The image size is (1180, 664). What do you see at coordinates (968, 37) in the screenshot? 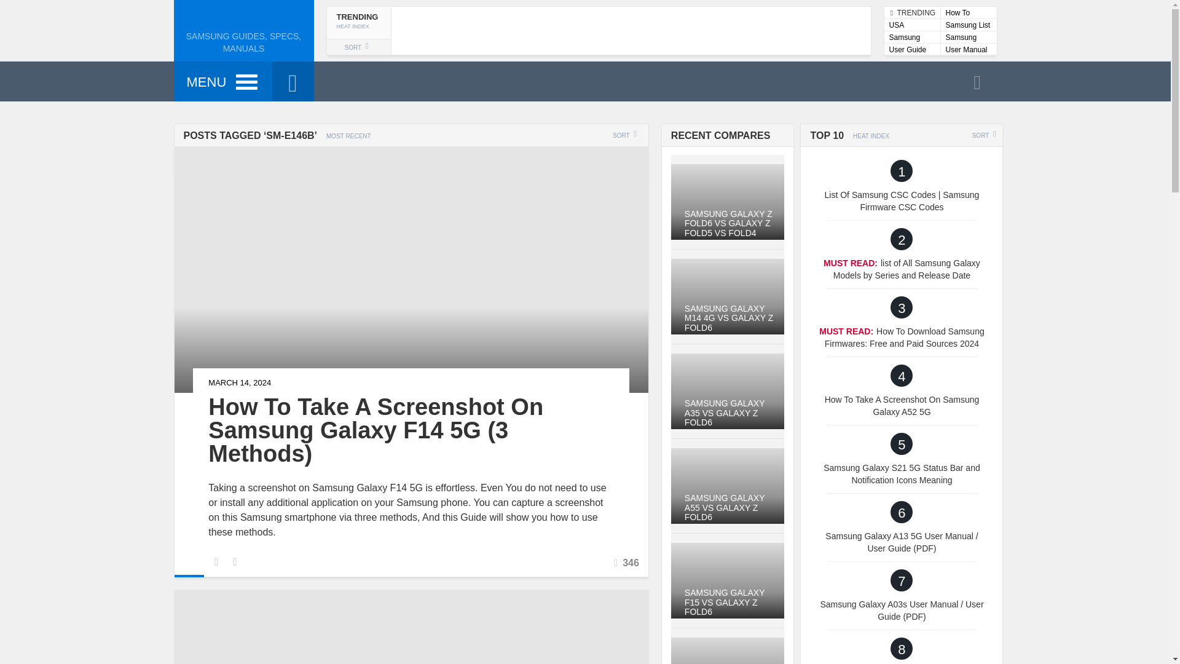
I see `USA` at bounding box center [968, 37].